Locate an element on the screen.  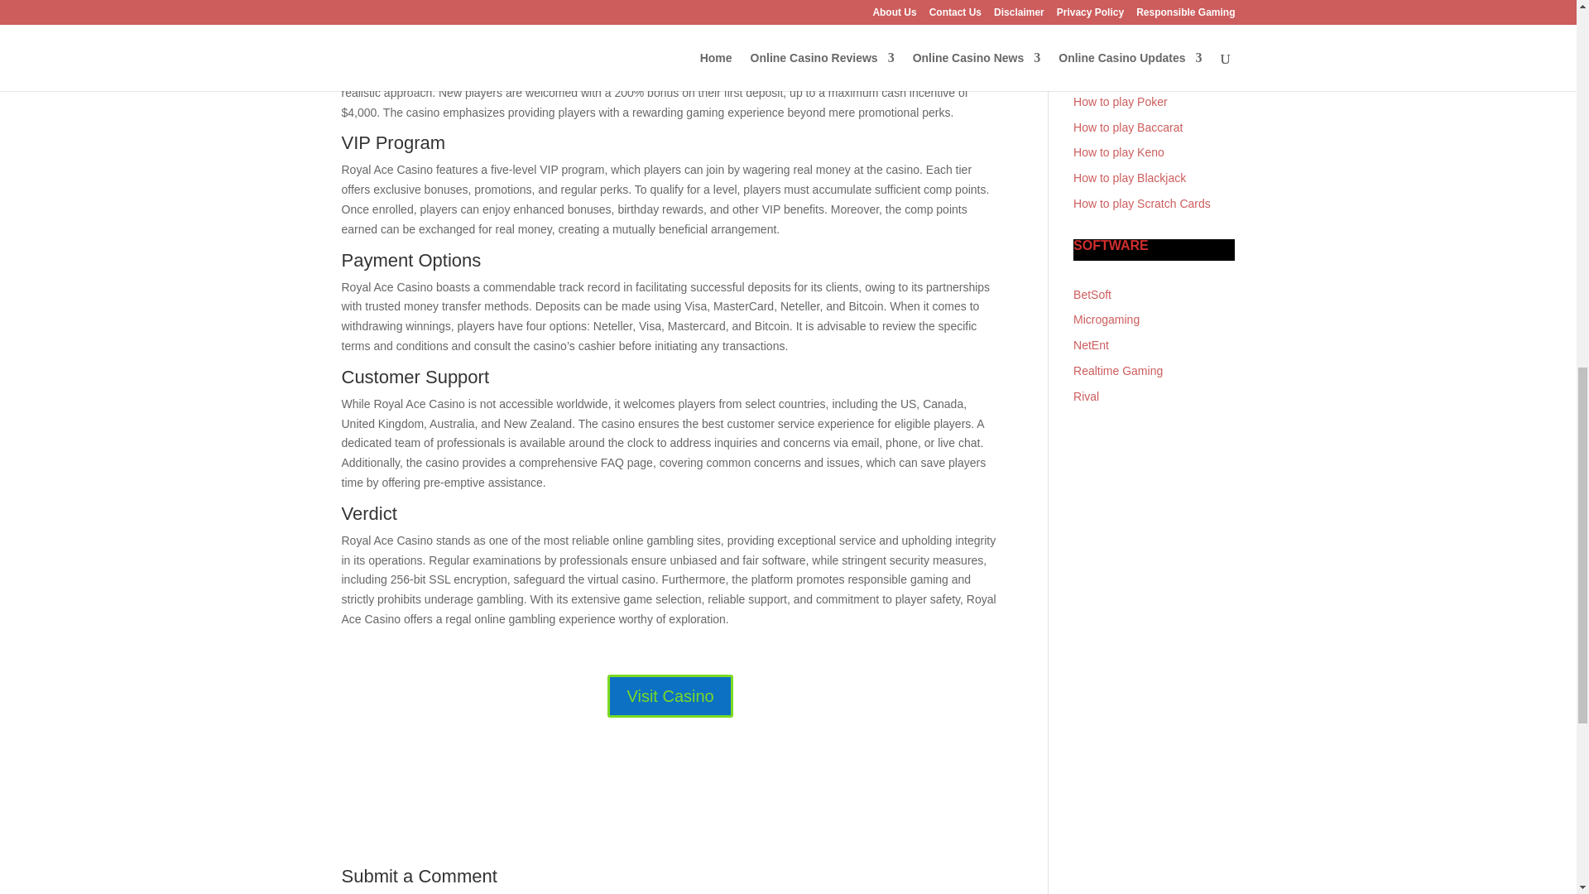
Tips for first-time players is located at coordinates (1136, 10).